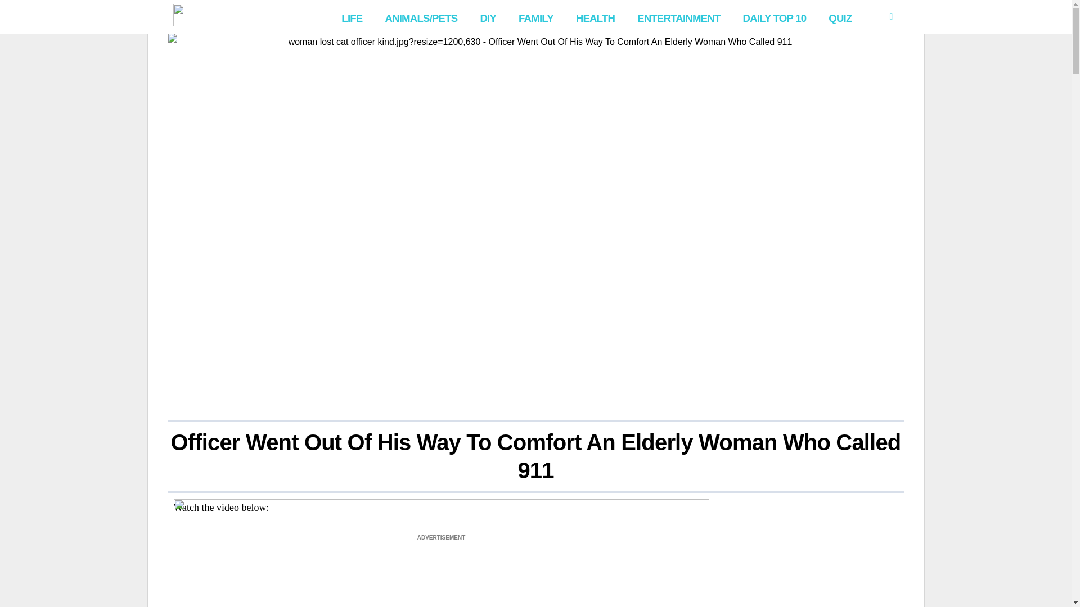 The width and height of the screenshot is (1080, 607). I want to click on QUIZ, so click(840, 17).